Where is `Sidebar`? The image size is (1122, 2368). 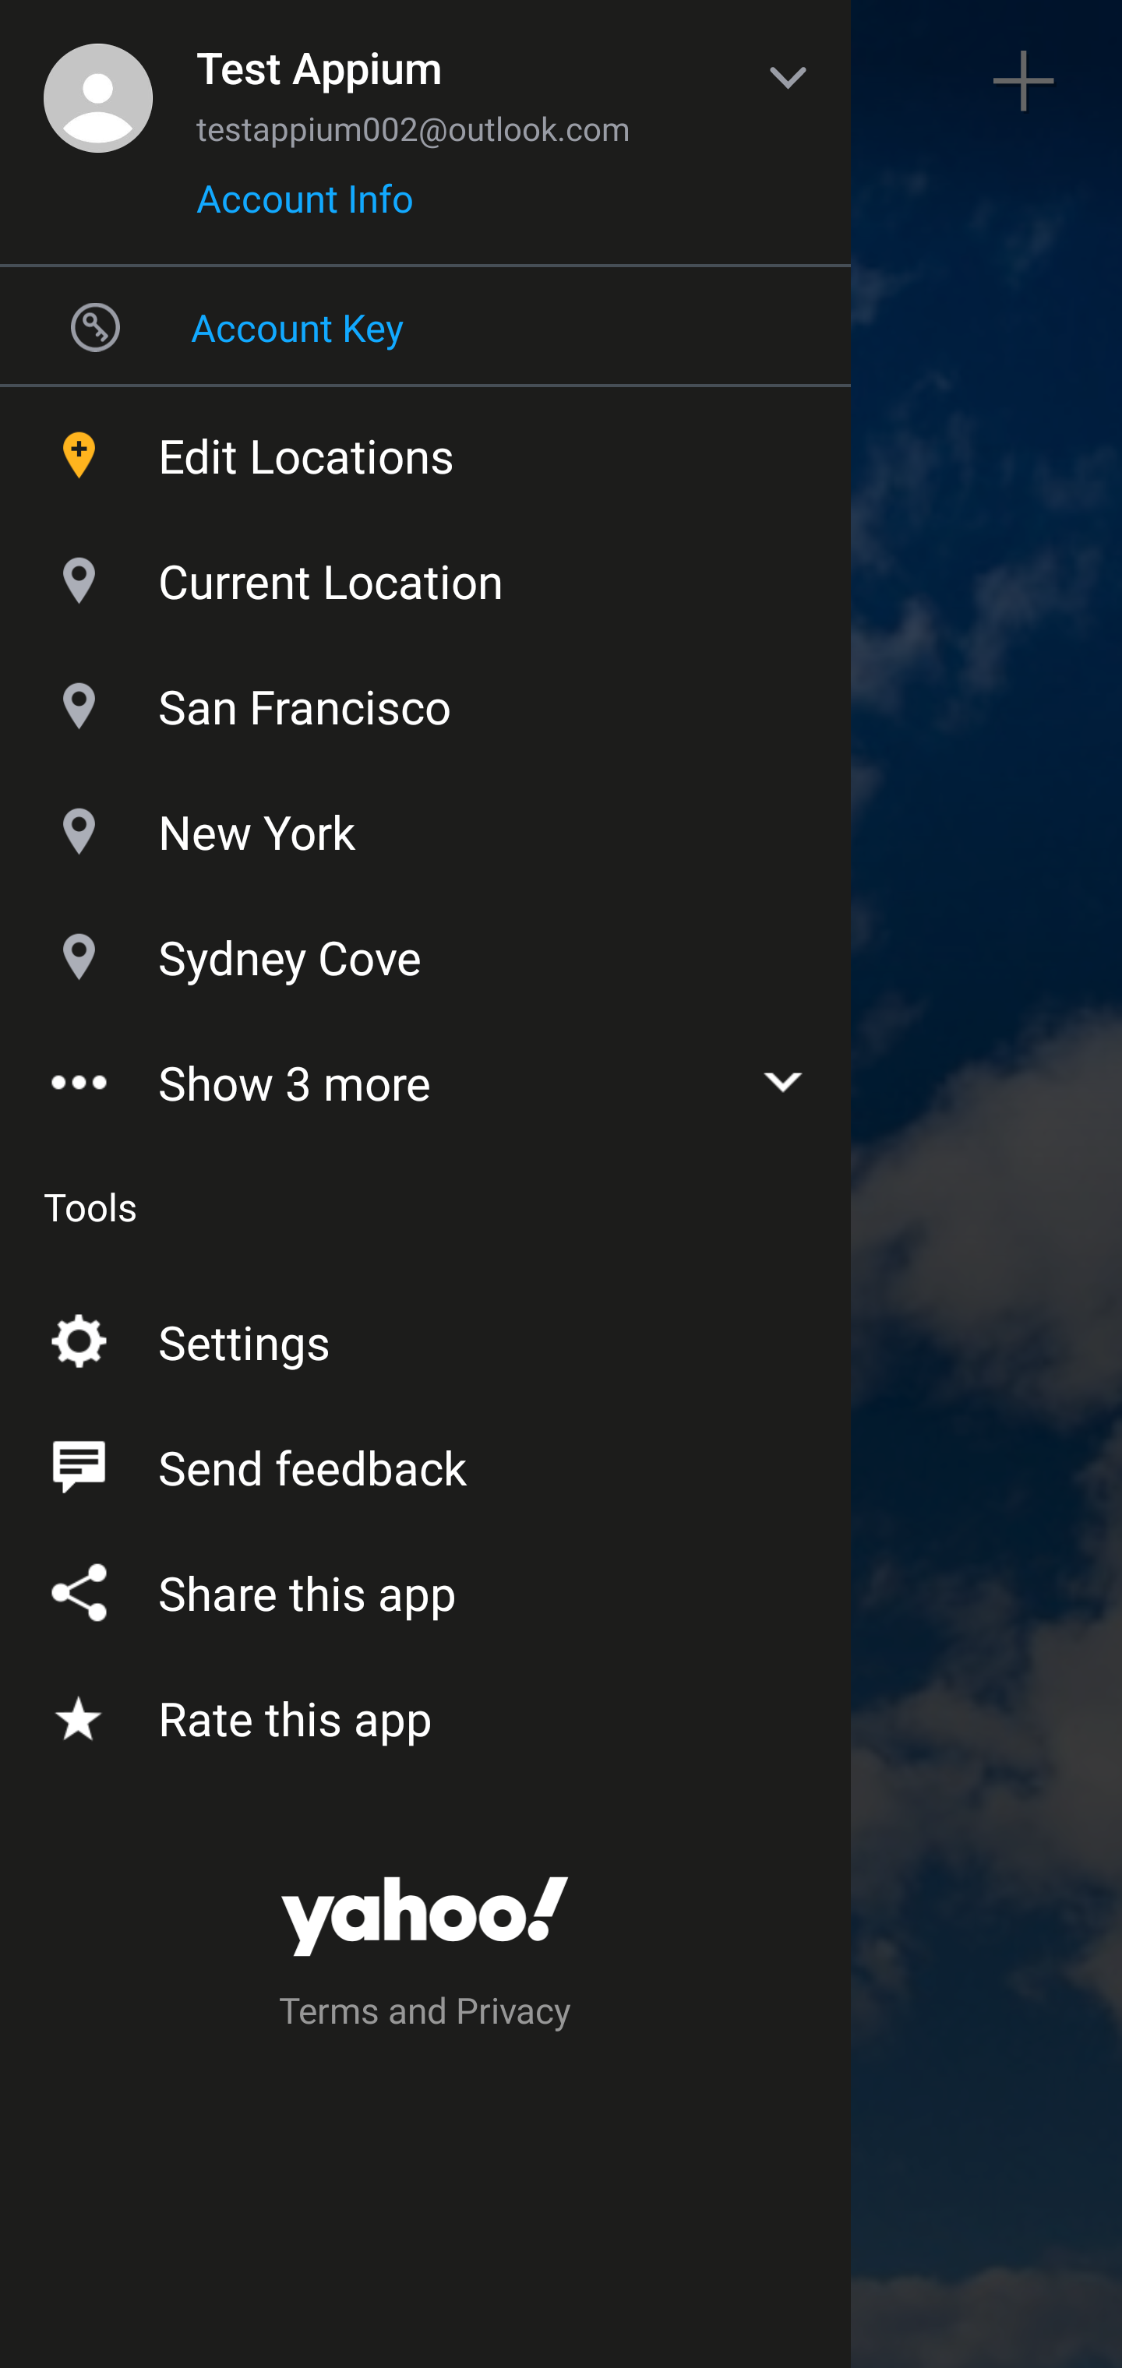 Sidebar is located at coordinates (97, 81).